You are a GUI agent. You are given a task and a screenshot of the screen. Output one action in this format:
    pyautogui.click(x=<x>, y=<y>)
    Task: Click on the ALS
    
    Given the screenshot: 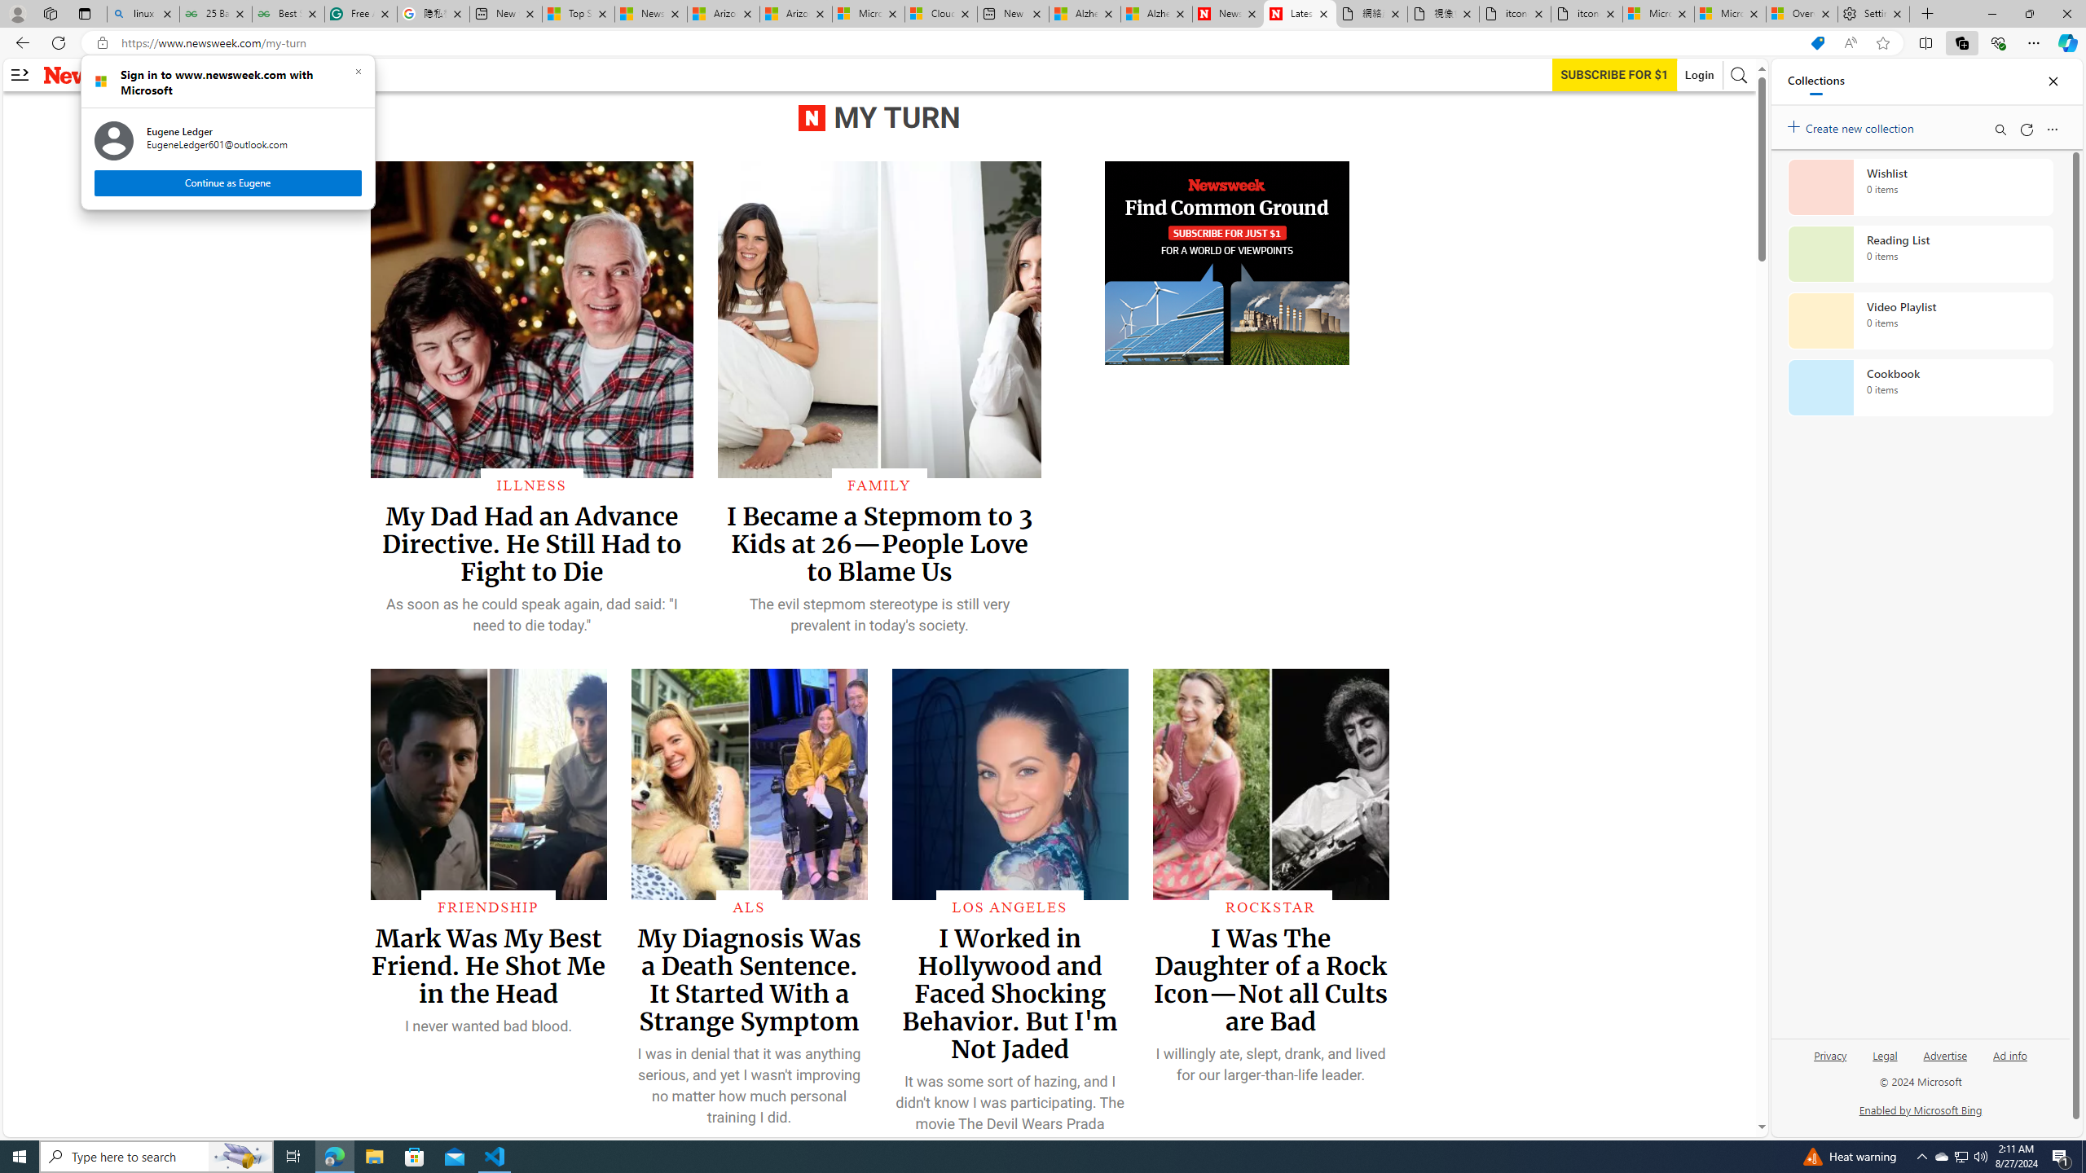 What is the action you would take?
    pyautogui.click(x=748, y=907)
    